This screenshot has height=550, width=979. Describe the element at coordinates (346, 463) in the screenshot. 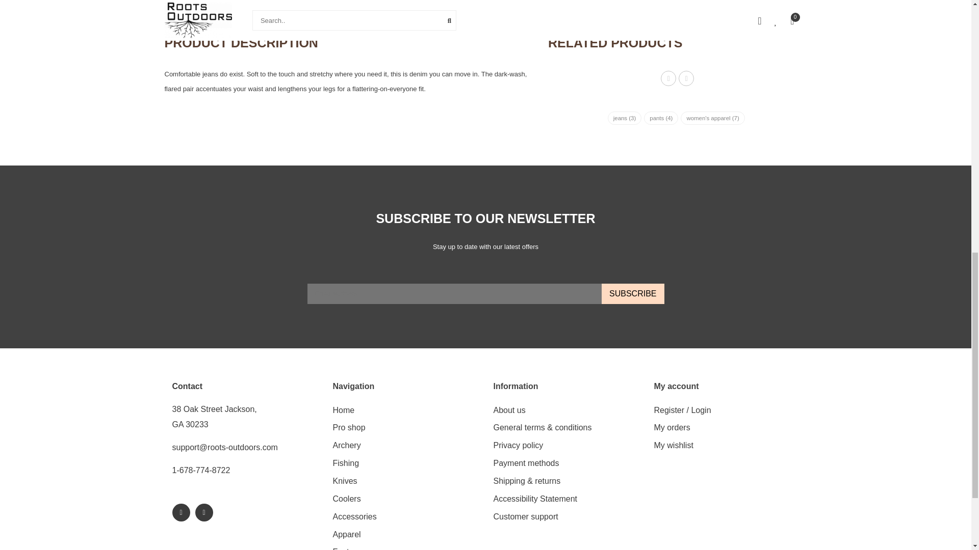

I see `FISHING` at that location.